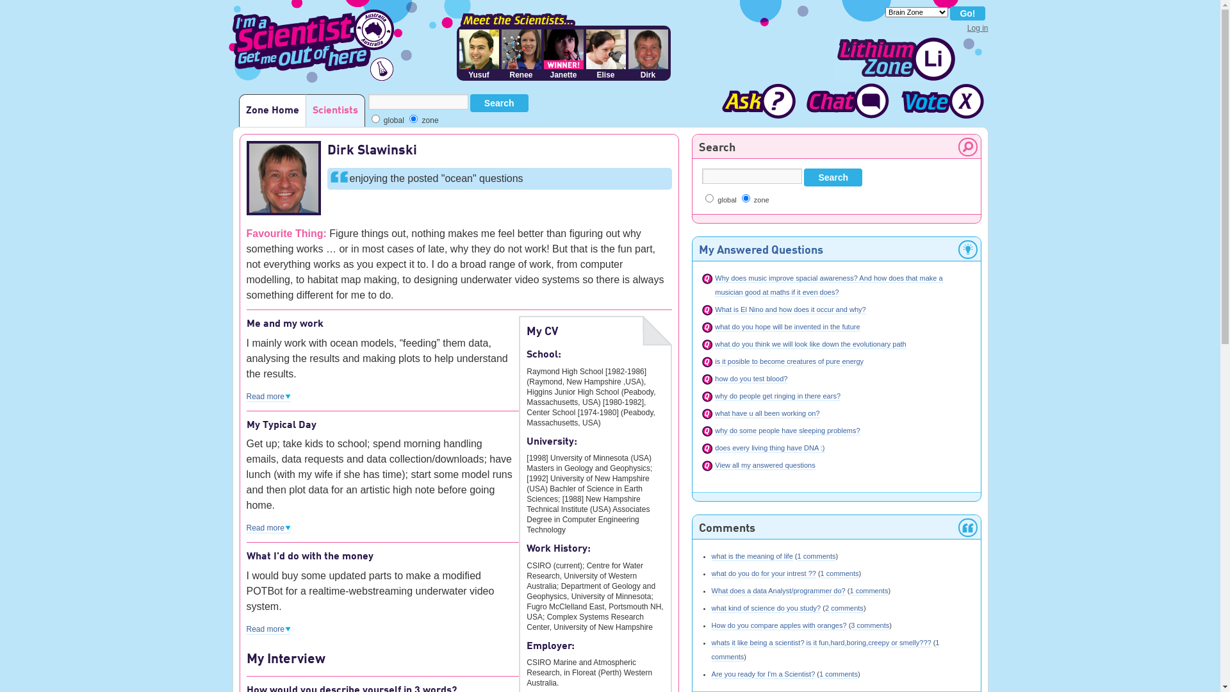 The image size is (1230, 692). What do you see at coordinates (791, 310) in the screenshot?
I see `What is El Nino and how does it occur and why?` at bounding box center [791, 310].